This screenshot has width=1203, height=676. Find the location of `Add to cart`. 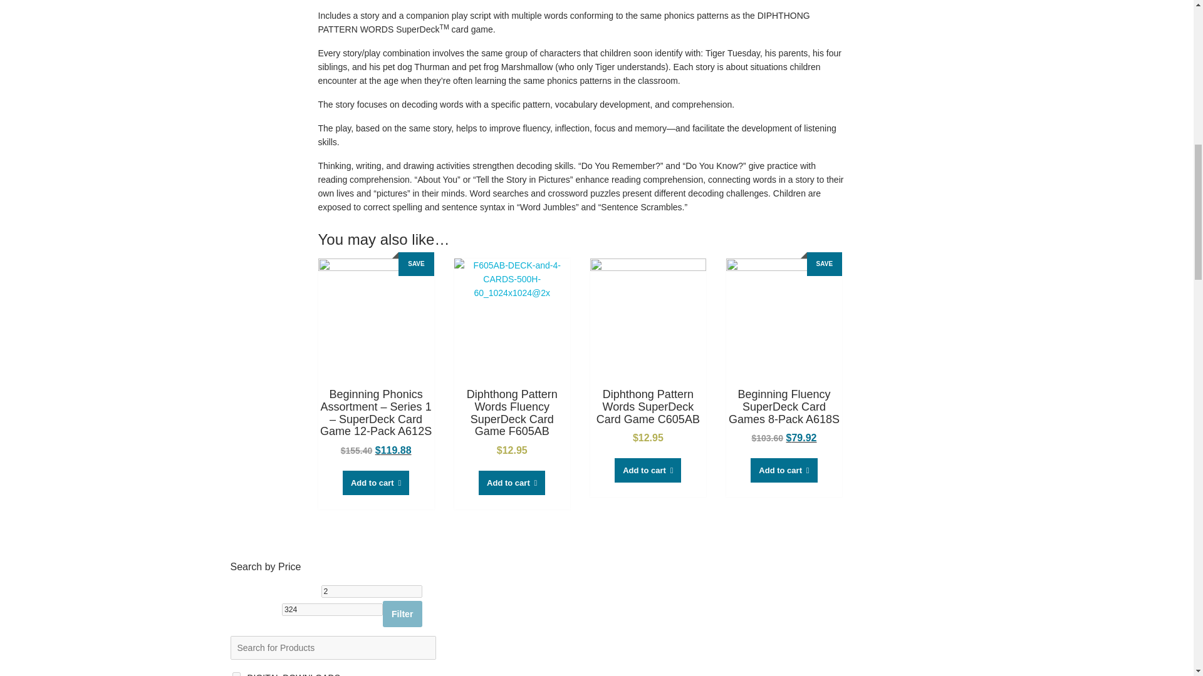

Add to cart is located at coordinates (511, 482).